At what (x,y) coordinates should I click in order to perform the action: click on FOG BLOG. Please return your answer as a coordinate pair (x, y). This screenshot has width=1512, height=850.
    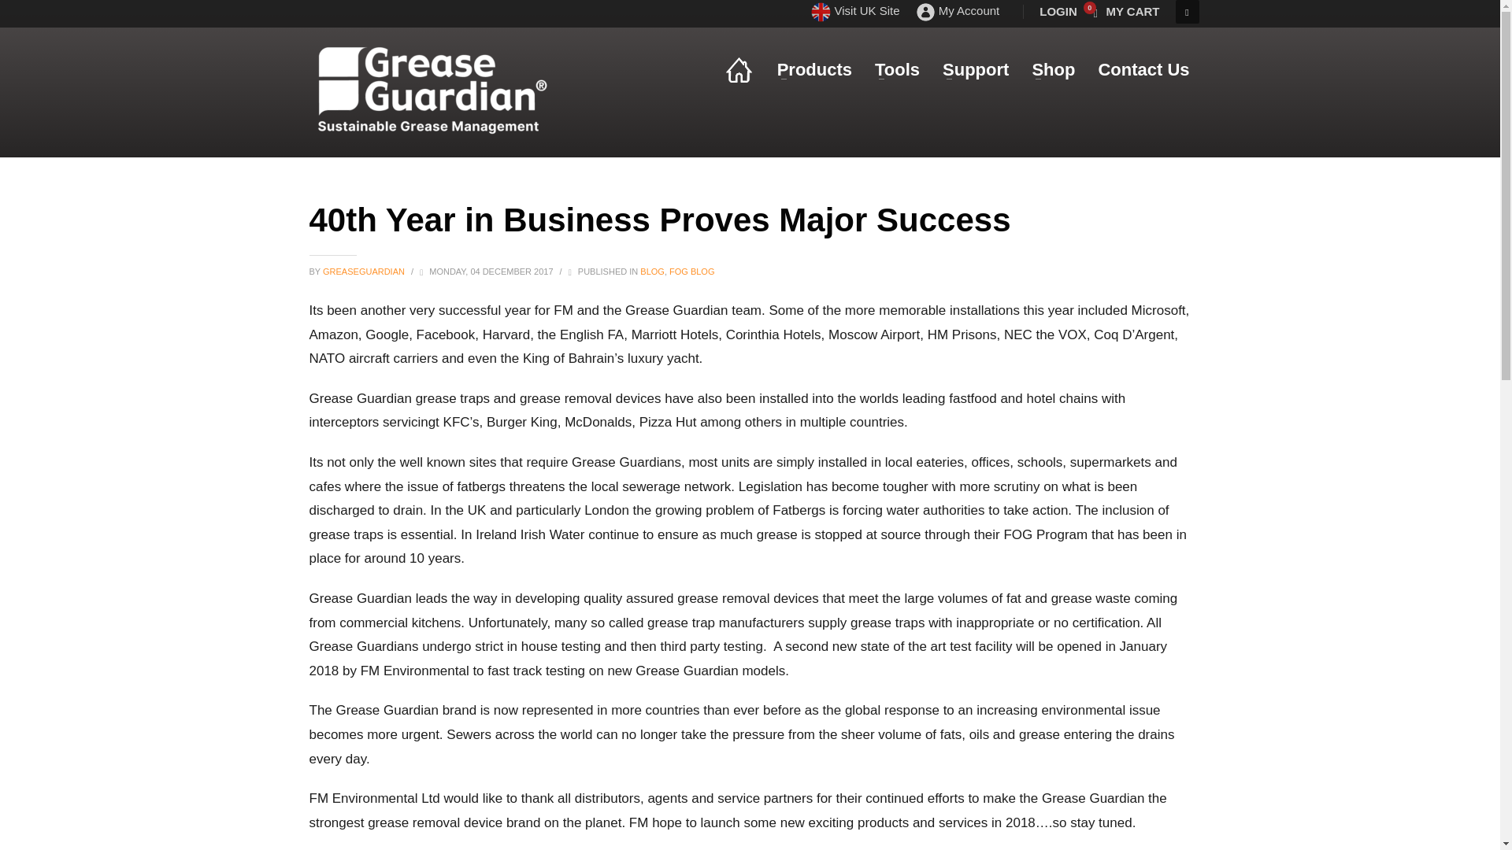
    Looking at the image, I should click on (691, 272).